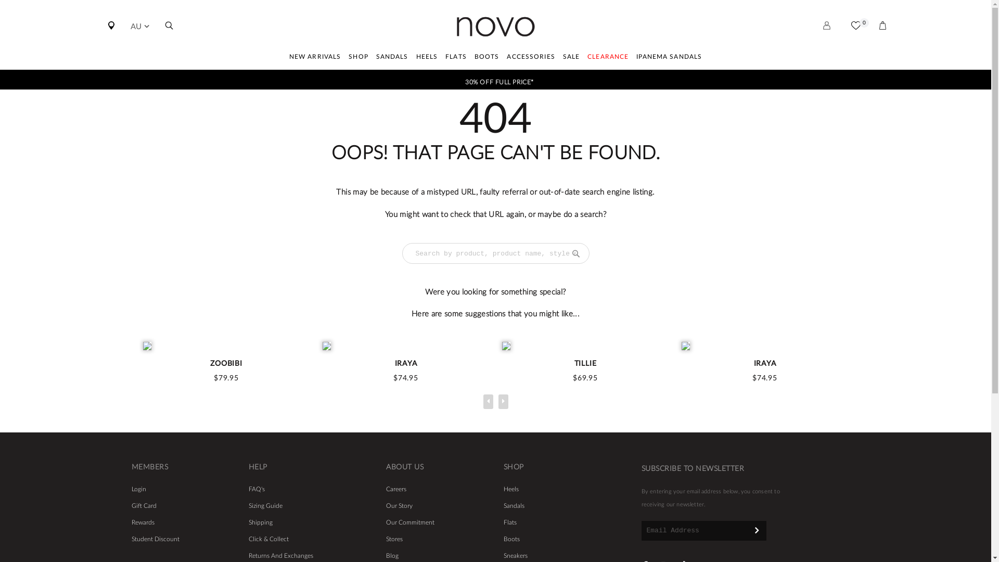 This screenshot has width=999, height=562. I want to click on Flats, so click(510, 522).